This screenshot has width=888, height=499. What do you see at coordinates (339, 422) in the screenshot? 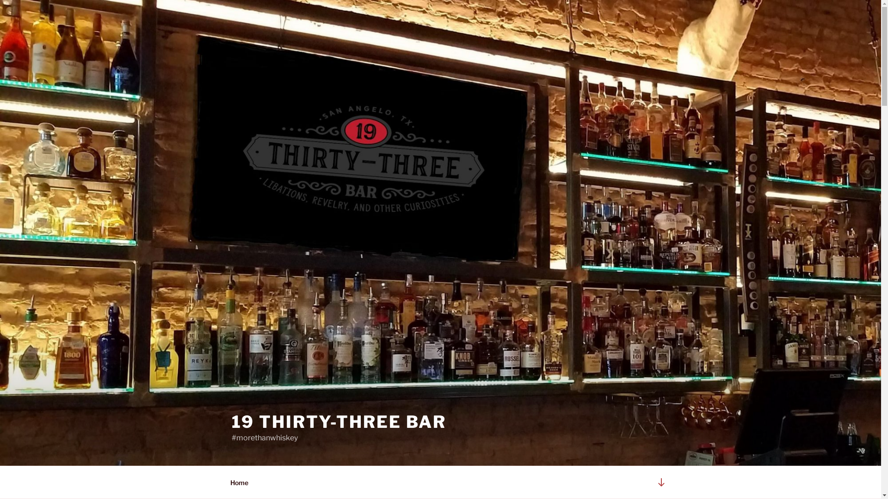
I see `19 THIRTY-THREE BAR` at bounding box center [339, 422].